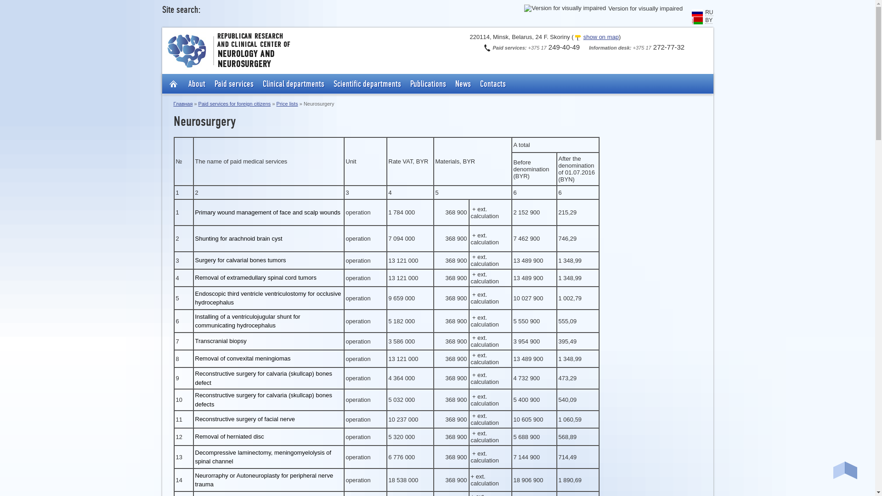 The width and height of the screenshot is (882, 496). Describe the element at coordinates (604, 8) in the screenshot. I see `Version for visually impaired` at that location.